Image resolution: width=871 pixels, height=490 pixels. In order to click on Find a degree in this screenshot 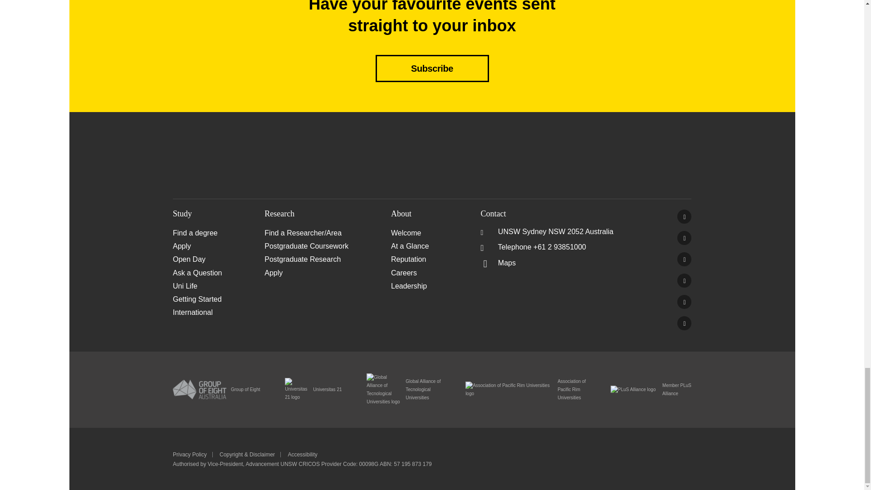, I will do `click(219, 233)`.